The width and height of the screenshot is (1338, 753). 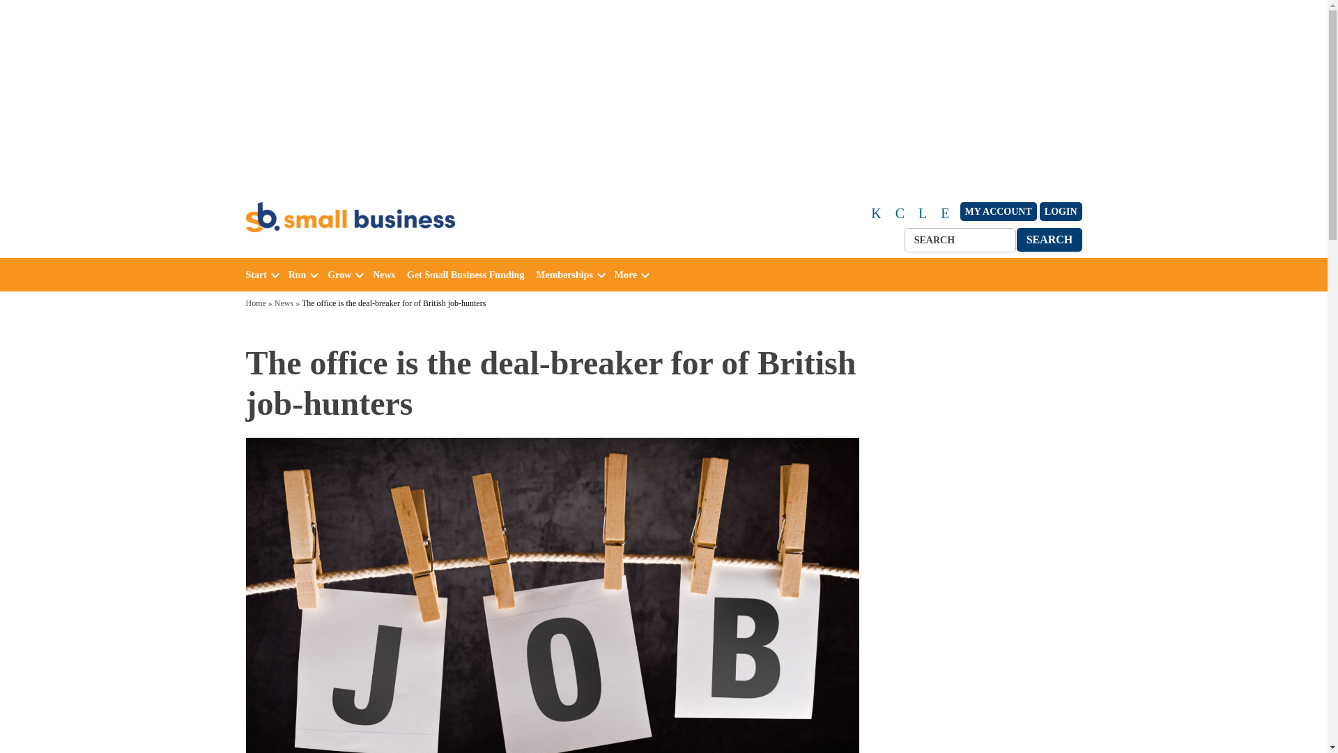 What do you see at coordinates (387, 275) in the screenshot?
I see `News` at bounding box center [387, 275].